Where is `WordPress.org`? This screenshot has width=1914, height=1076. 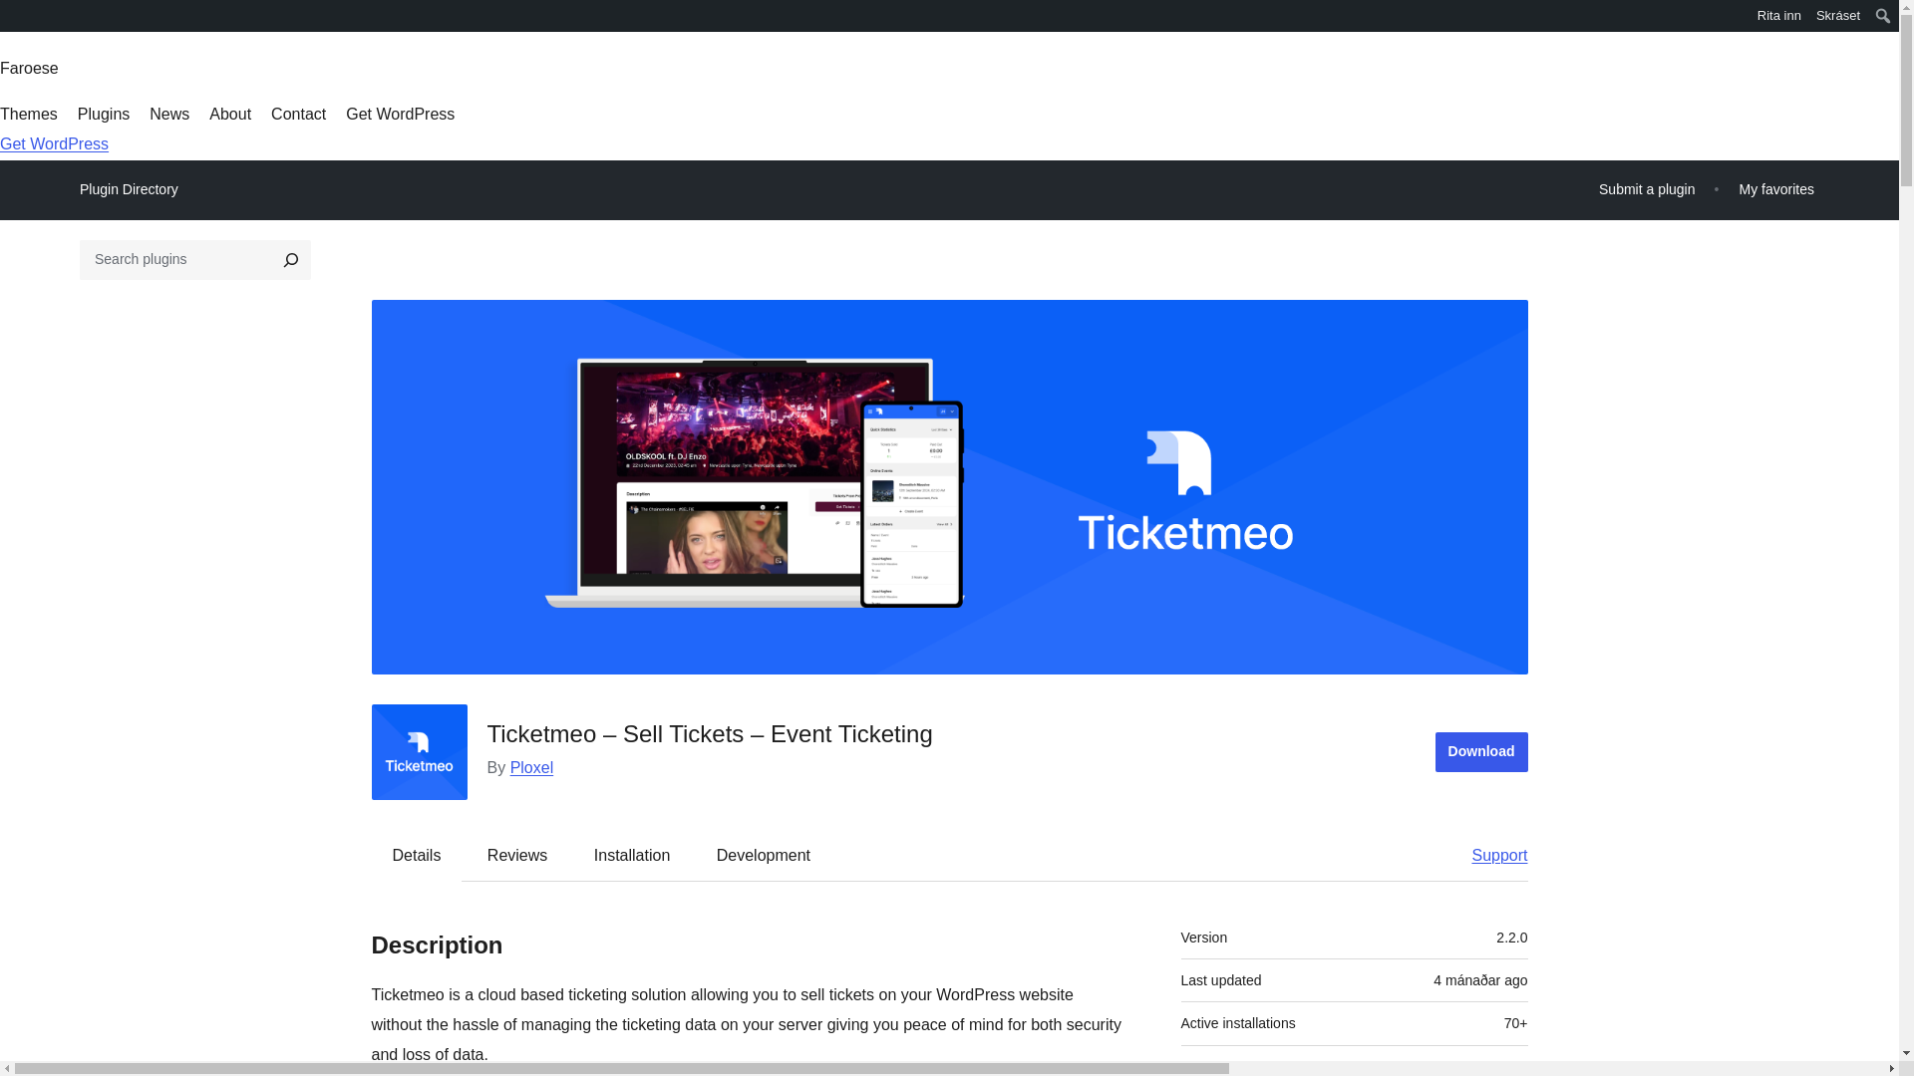 WordPress.org is located at coordinates (14, 22).